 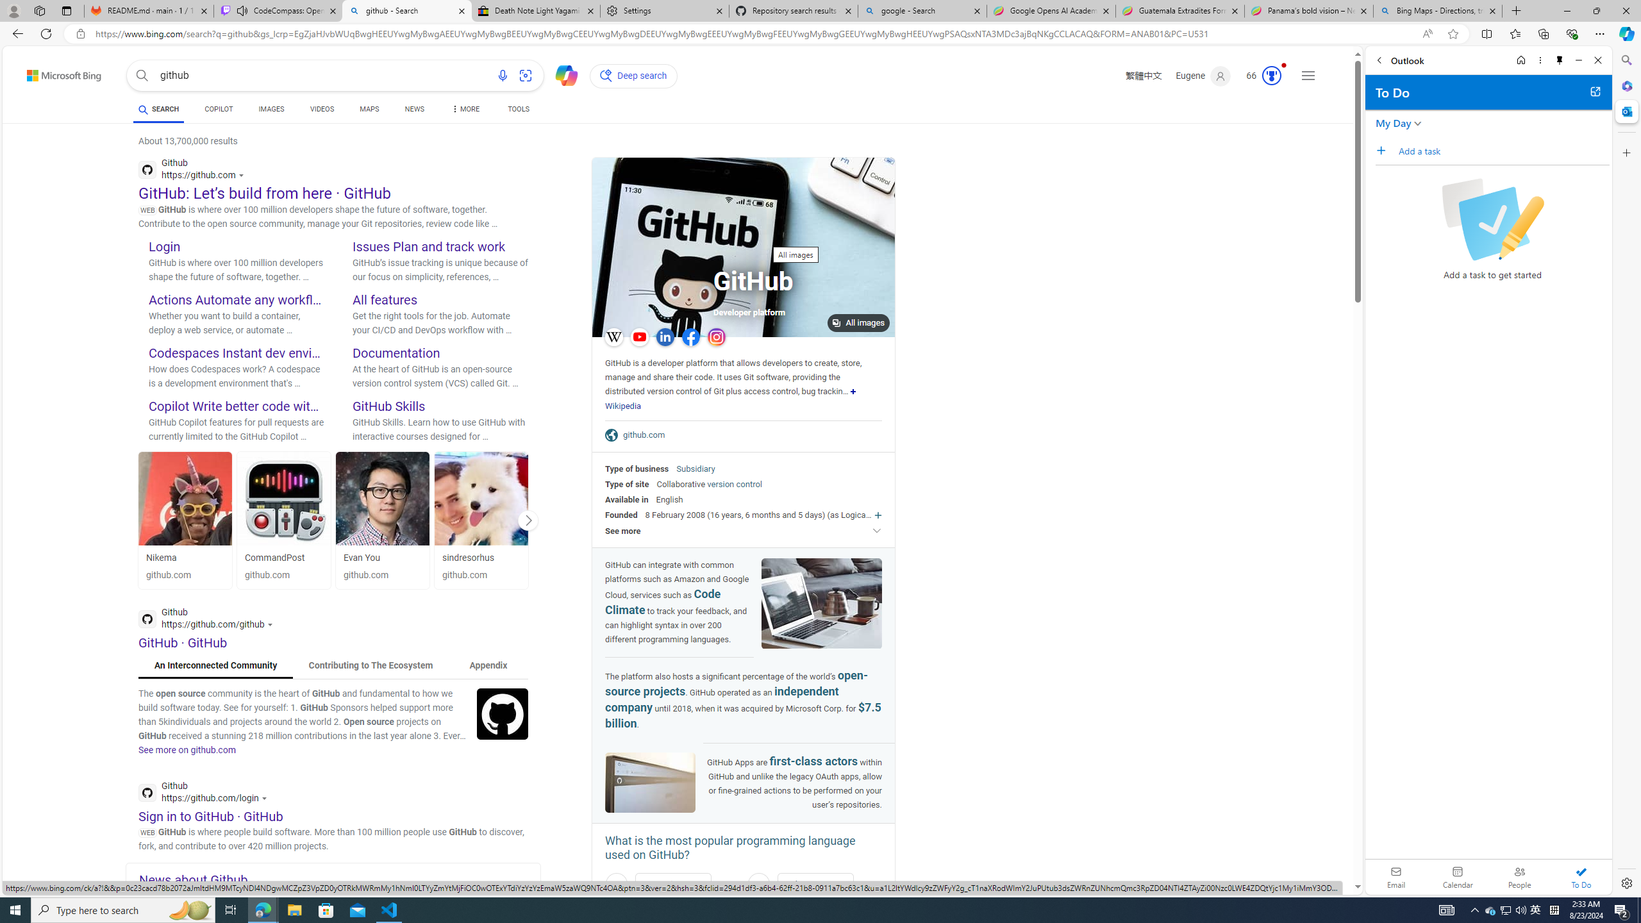 I want to click on Search using voice, so click(x=502, y=76).